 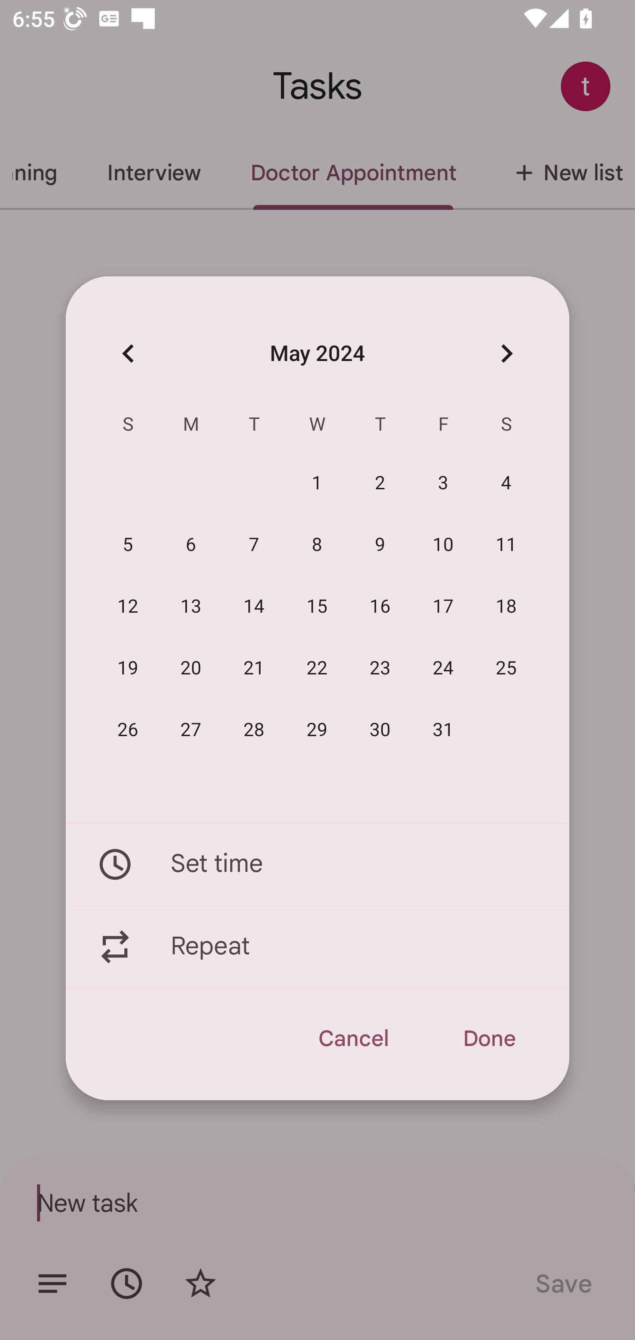 I want to click on 3 03 May 2024, so click(x=444, y=484).